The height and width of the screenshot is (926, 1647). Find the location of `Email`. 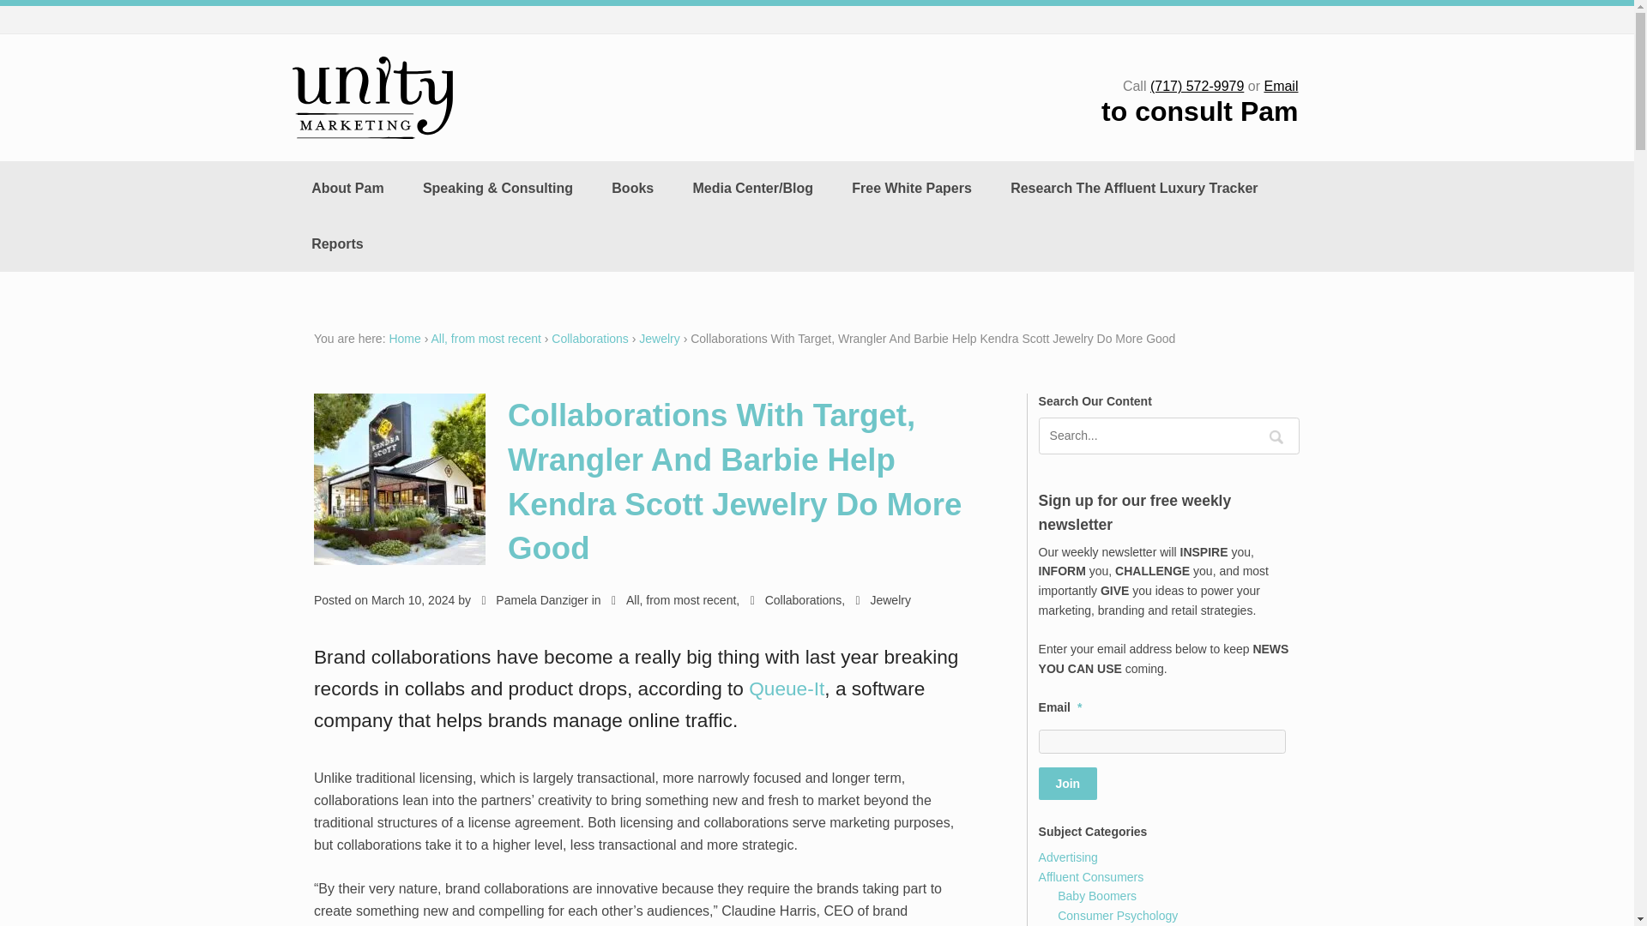

Email is located at coordinates (1280, 86).